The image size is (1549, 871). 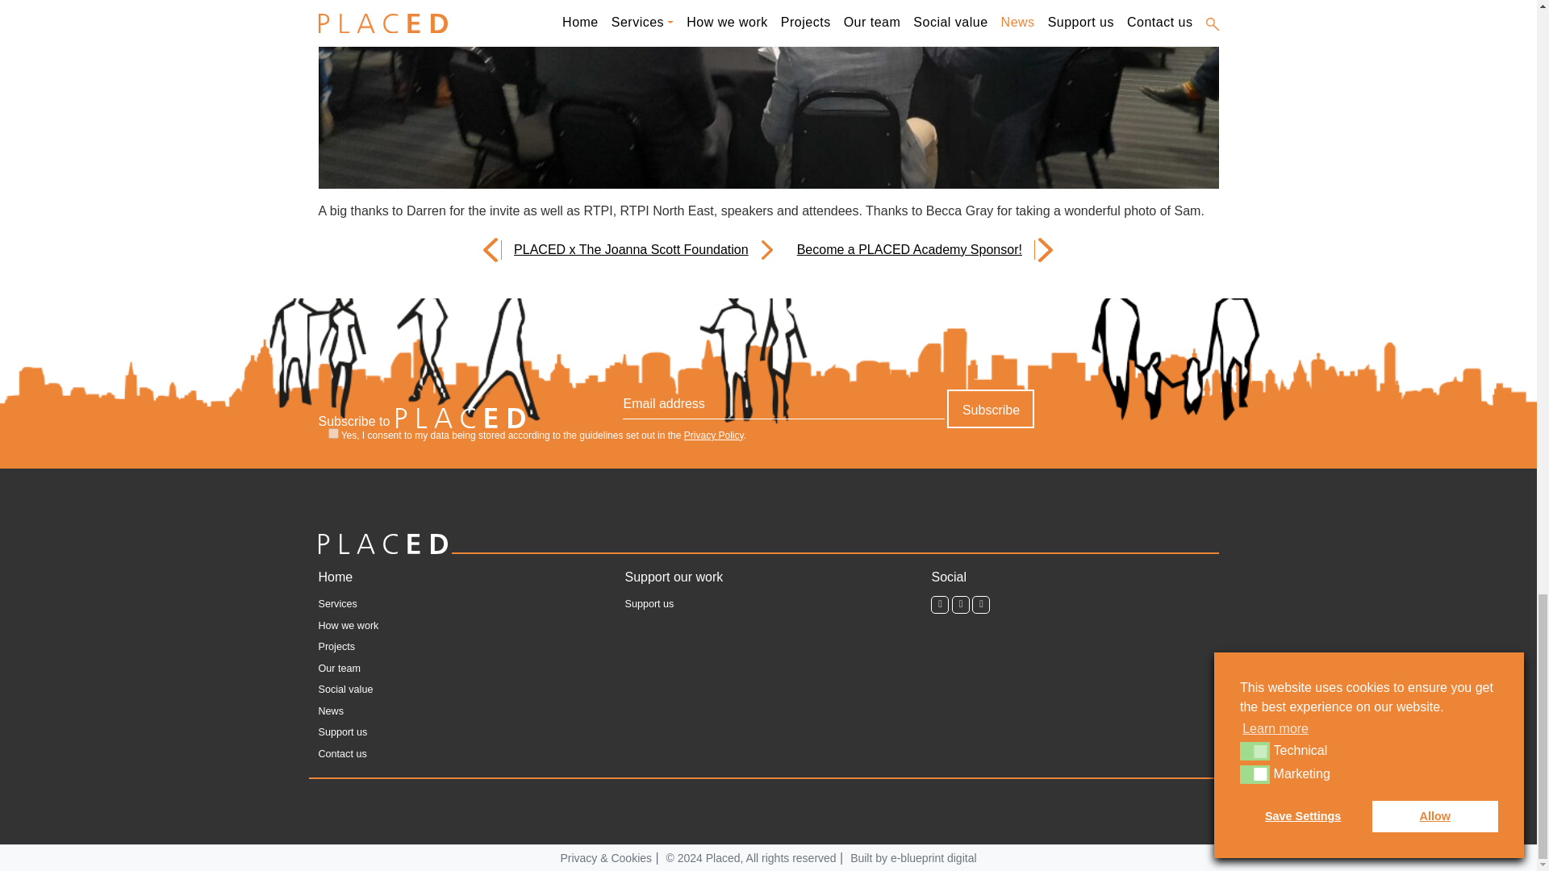 I want to click on PLACED x The Joanna Scott Foundation, so click(x=637, y=250).